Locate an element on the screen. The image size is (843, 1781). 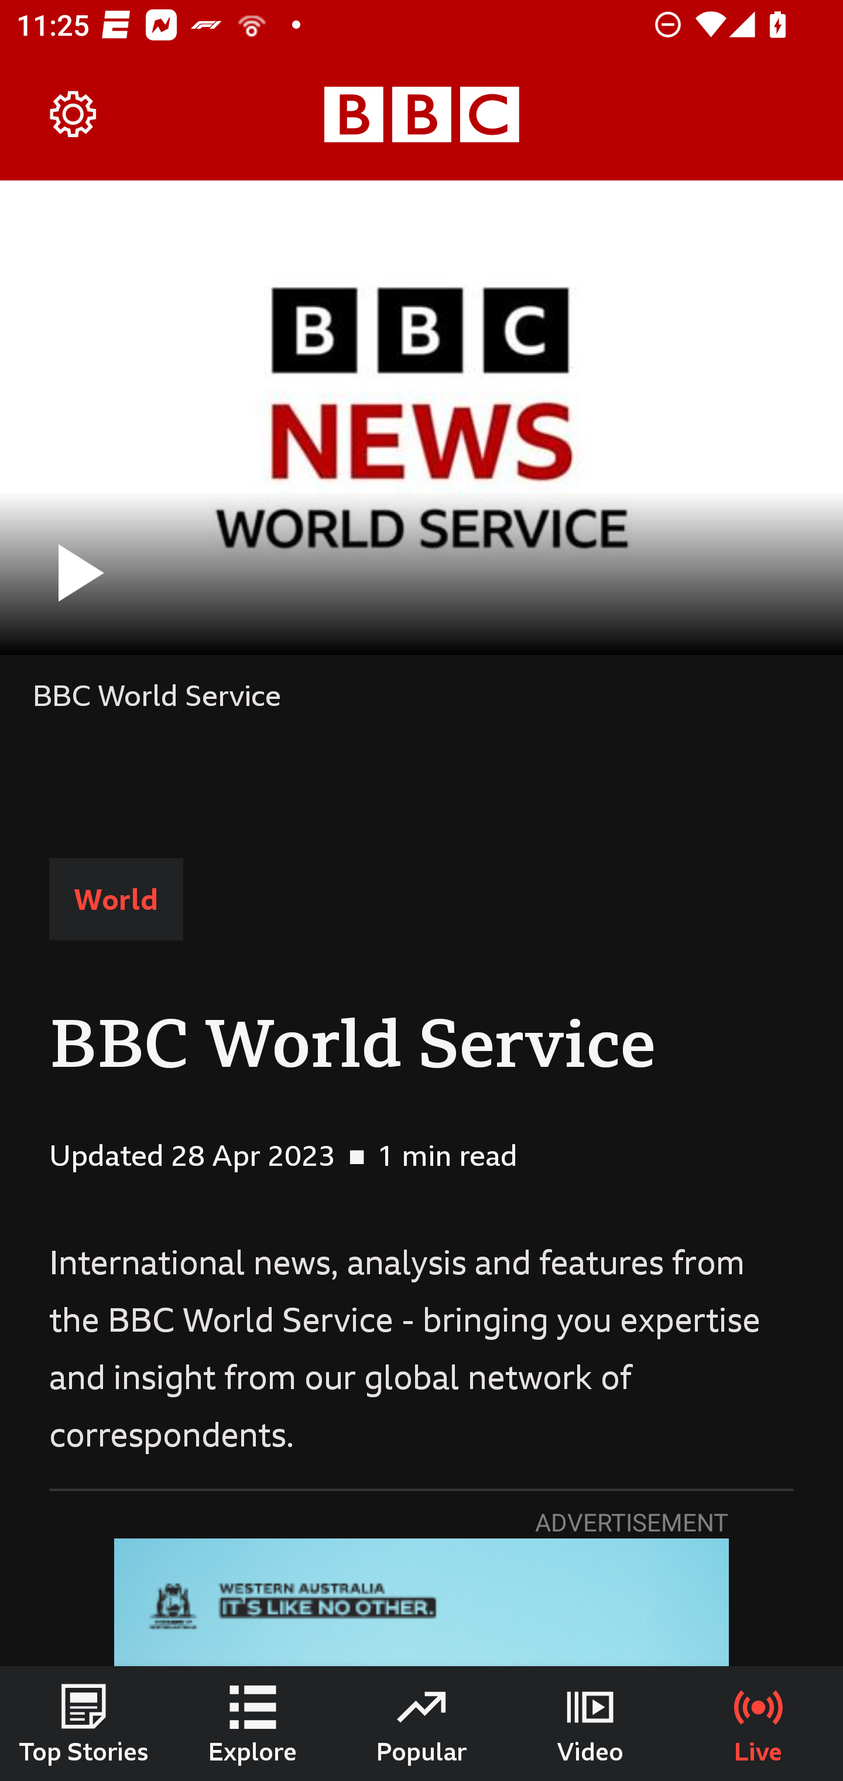
Video is located at coordinates (590, 1724).